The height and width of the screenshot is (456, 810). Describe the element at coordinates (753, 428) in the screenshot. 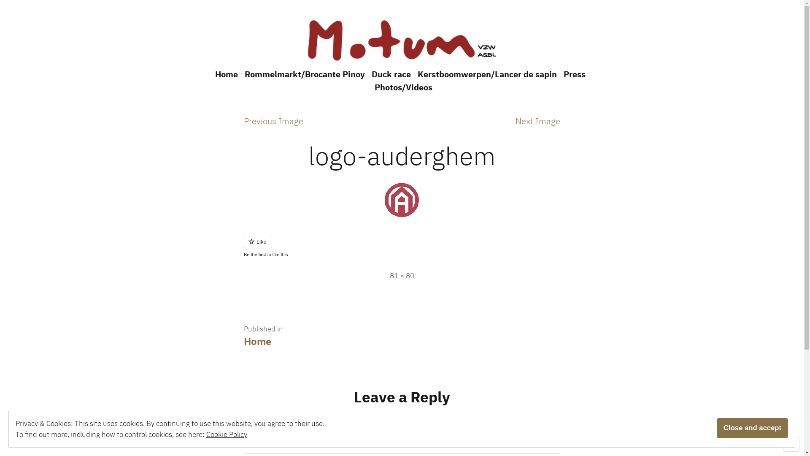

I see `Close and accept` at that location.